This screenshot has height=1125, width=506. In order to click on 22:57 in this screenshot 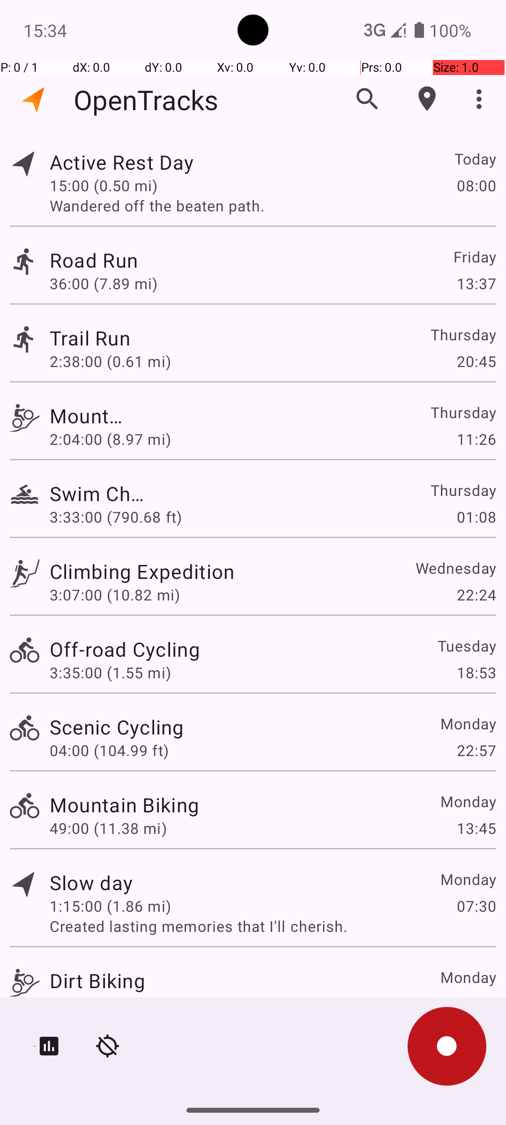, I will do `click(476, 750)`.